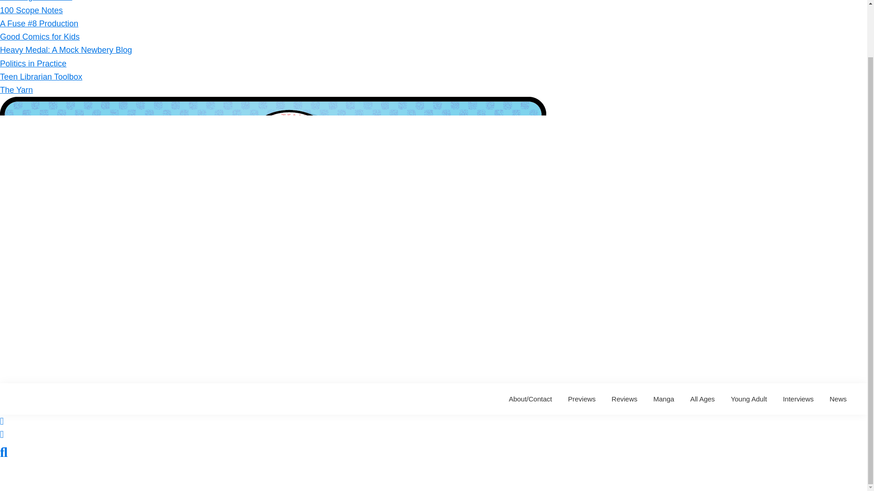 This screenshot has width=874, height=491. What do you see at coordinates (41, 76) in the screenshot?
I see `Teen Librarian Toolbox` at bounding box center [41, 76].